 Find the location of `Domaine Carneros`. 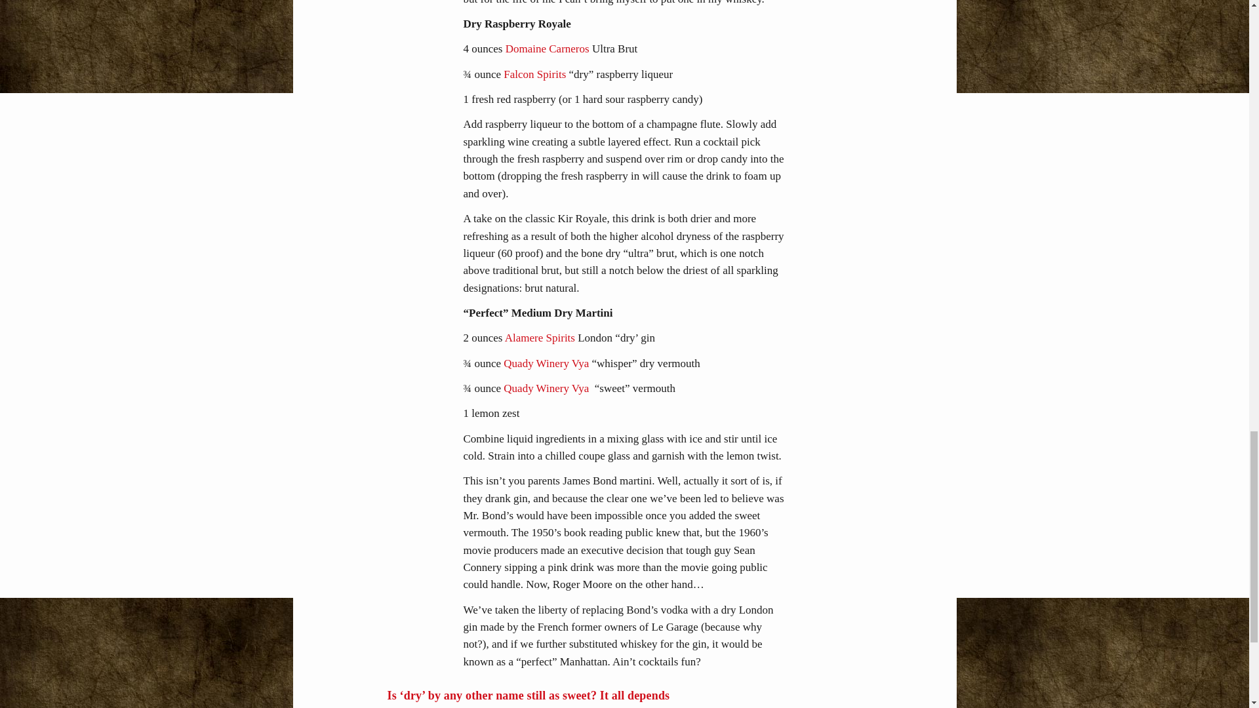

Domaine Carneros is located at coordinates (547, 49).